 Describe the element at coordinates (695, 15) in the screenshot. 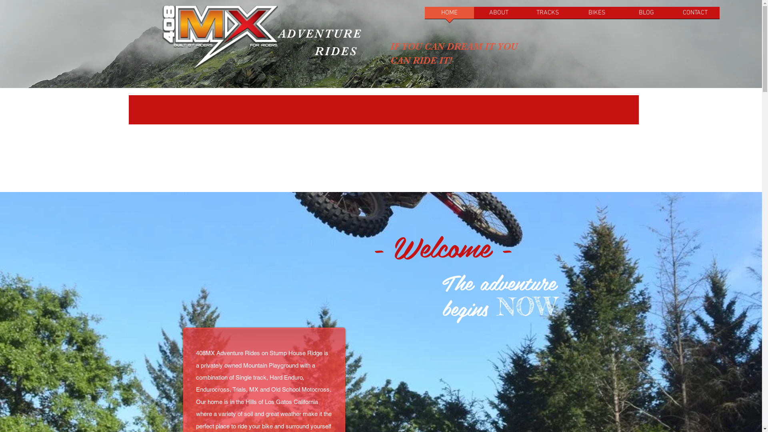

I see `CONTACT` at that location.